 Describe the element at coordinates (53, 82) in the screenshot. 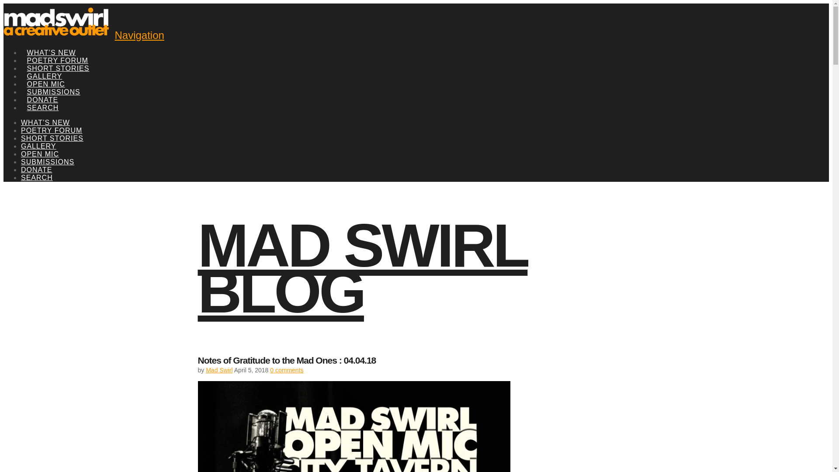

I see `SUBMISSIONS` at that location.